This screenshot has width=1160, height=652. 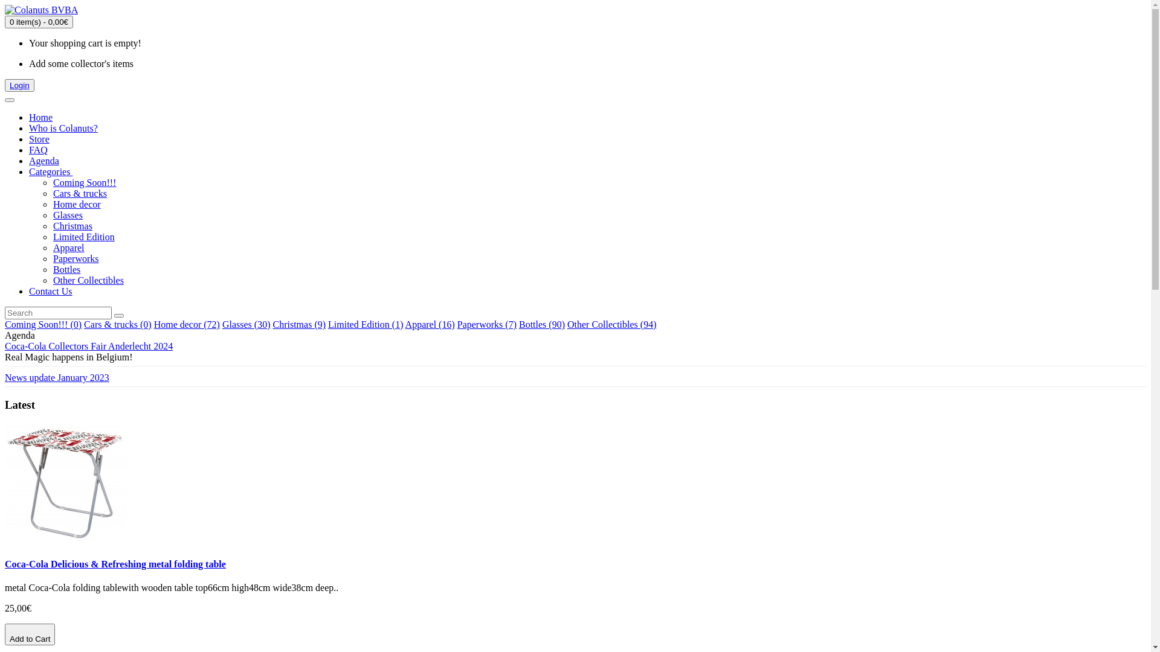 What do you see at coordinates (65, 483) in the screenshot?
I see `Coca-Cola Delicious & Refreshing metal folding table` at bounding box center [65, 483].